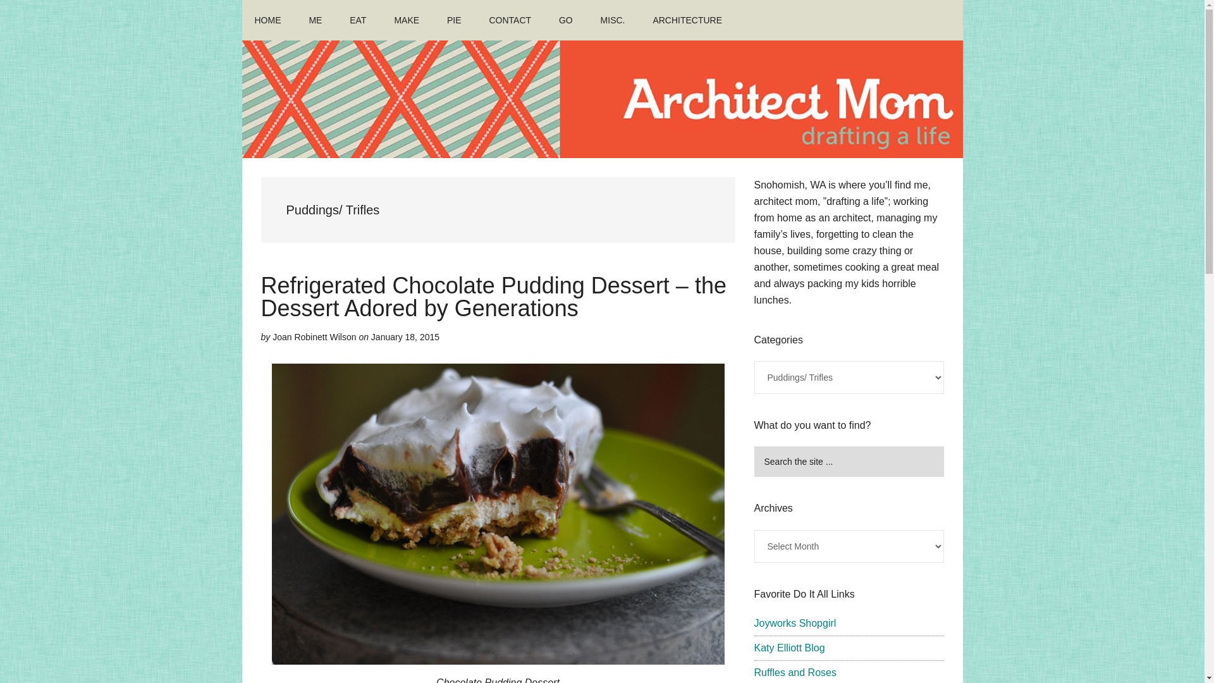 The width and height of the screenshot is (1214, 683). What do you see at coordinates (454, 20) in the screenshot?
I see `PIE` at bounding box center [454, 20].